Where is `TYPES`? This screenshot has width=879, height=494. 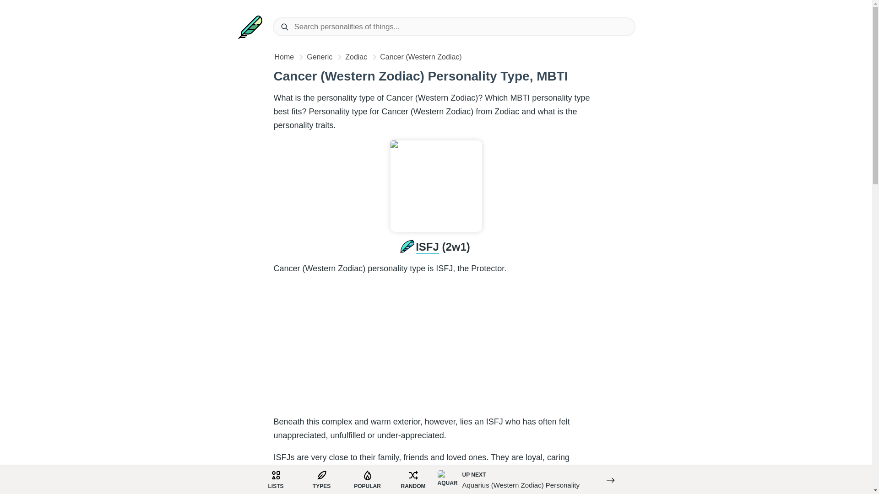
TYPES is located at coordinates (321, 480).